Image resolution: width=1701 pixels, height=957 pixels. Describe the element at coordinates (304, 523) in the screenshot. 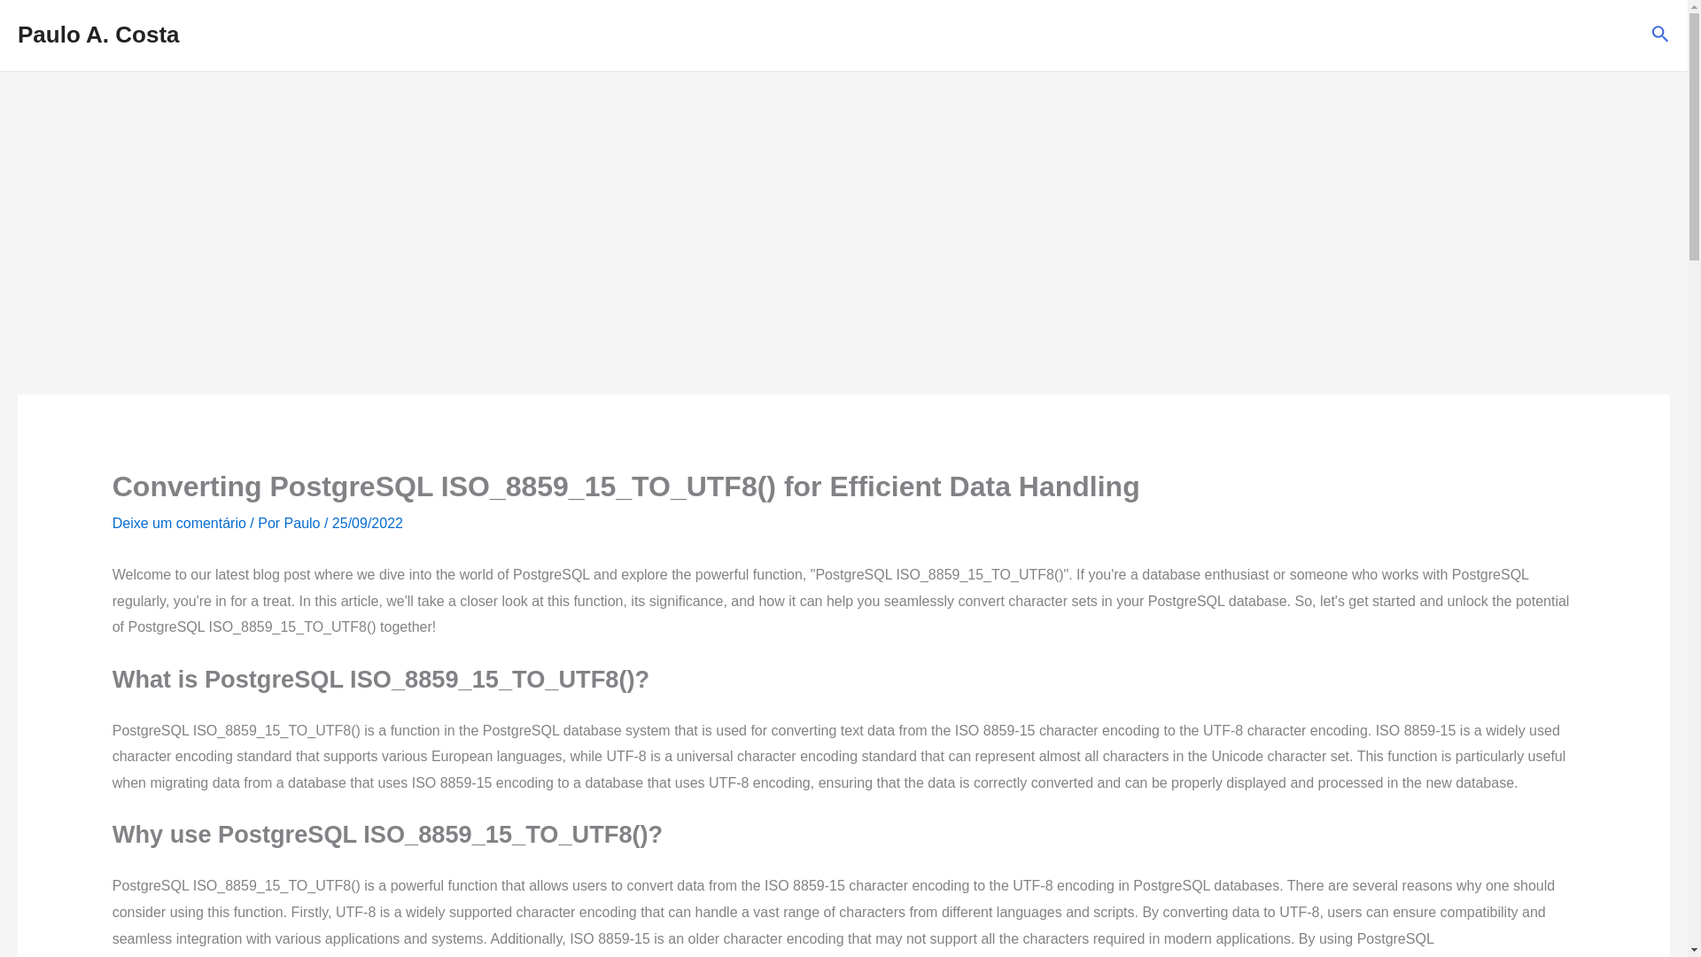

I see `Paulo` at that location.